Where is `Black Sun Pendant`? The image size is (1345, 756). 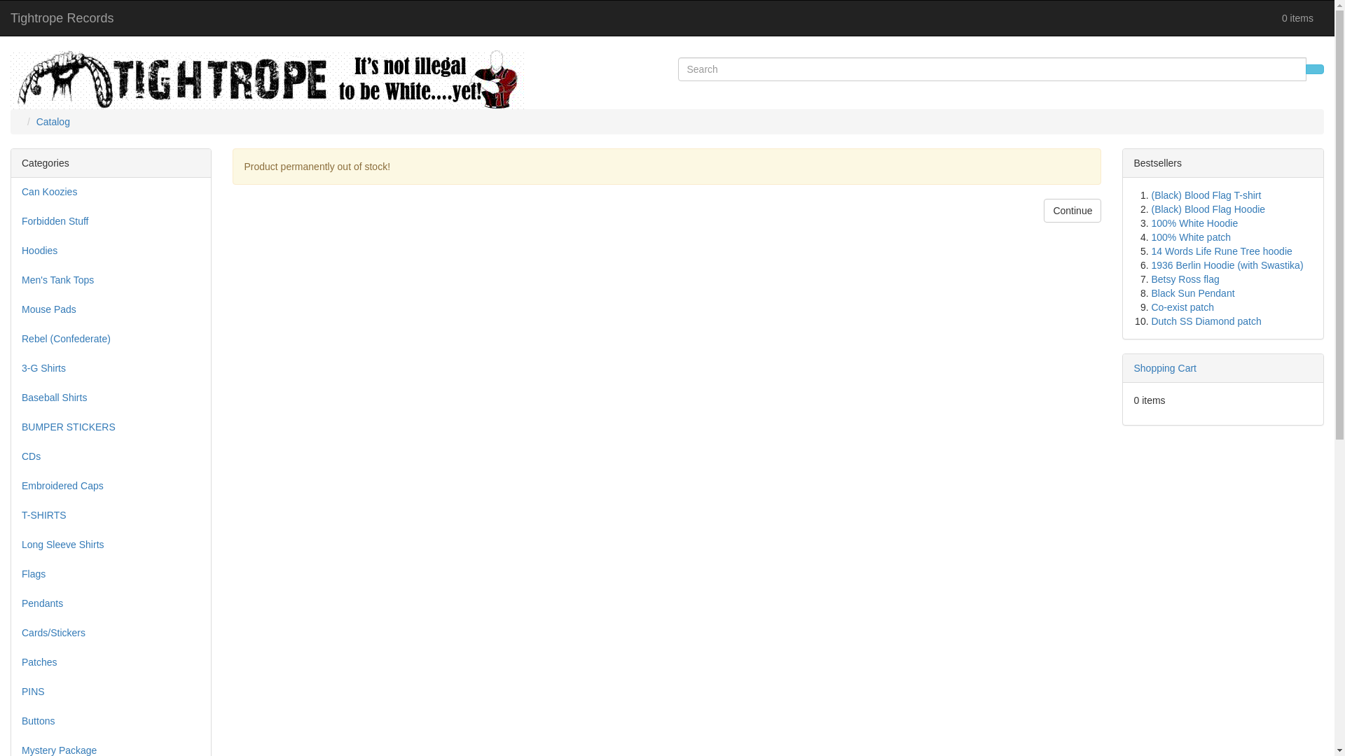
Black Sun Pendant is located at coordinates (1192, 293).